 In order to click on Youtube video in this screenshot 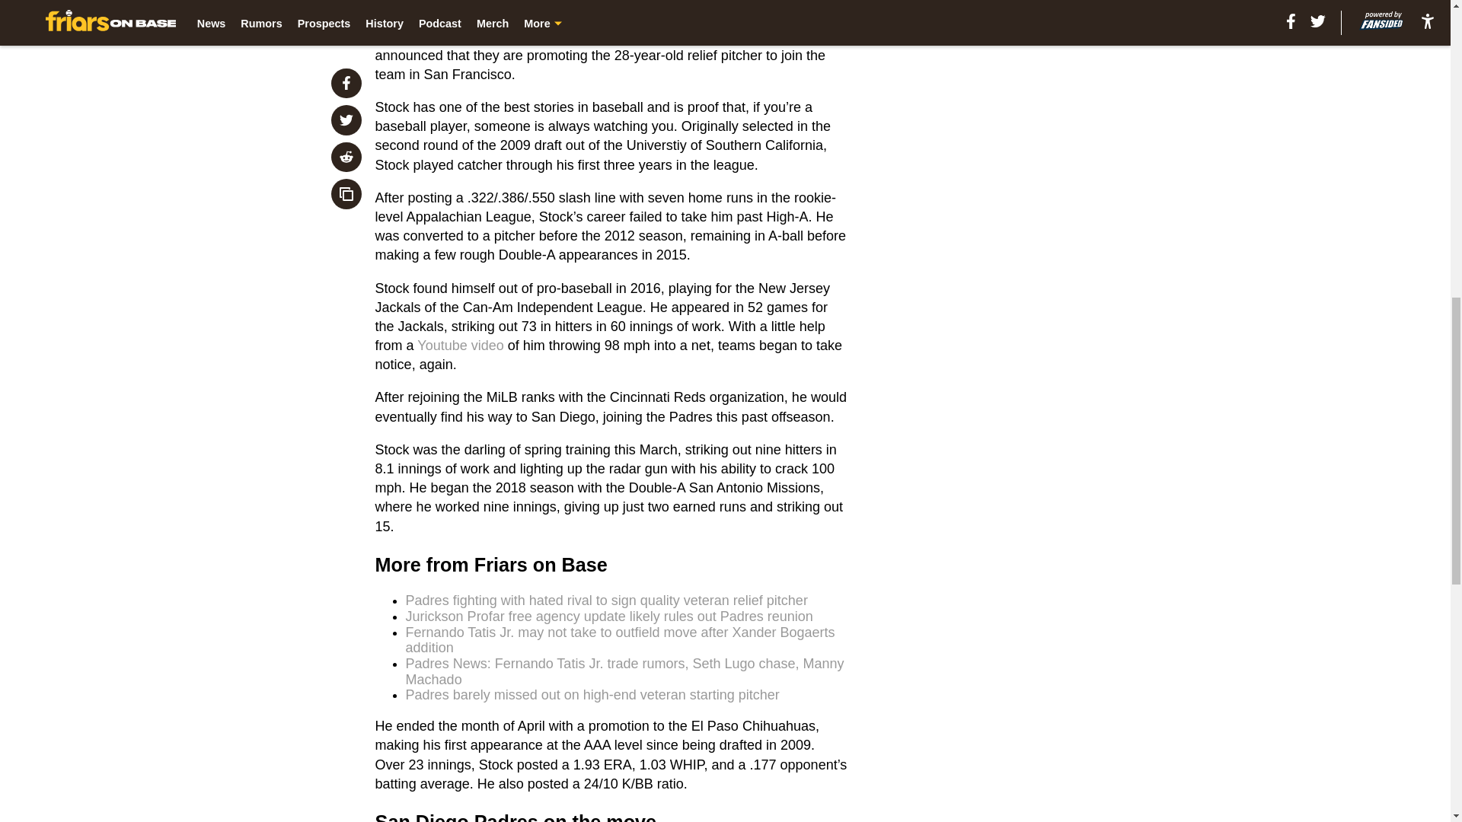, I will do `click(460, 346)`.